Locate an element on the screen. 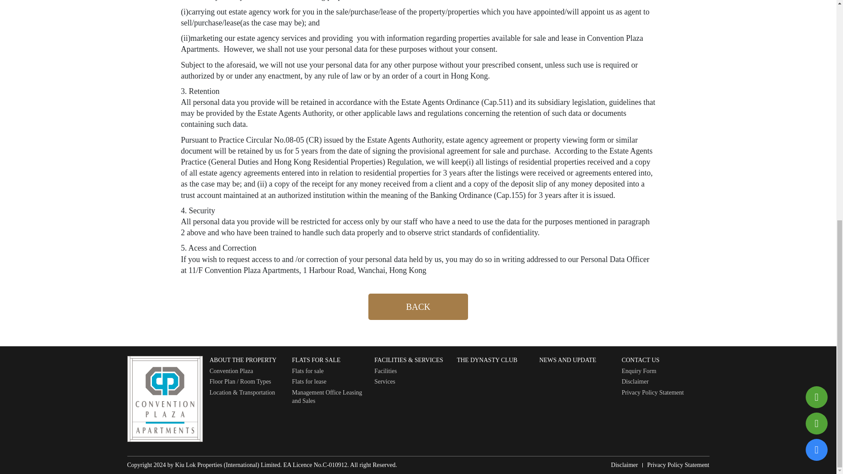  FLATS FOR SALE is located at coordinates (329, 360).